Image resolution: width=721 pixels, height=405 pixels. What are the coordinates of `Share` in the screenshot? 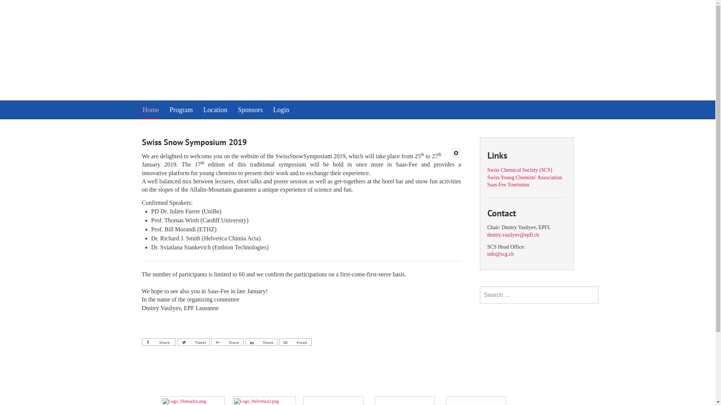 It's located at (159, 342).